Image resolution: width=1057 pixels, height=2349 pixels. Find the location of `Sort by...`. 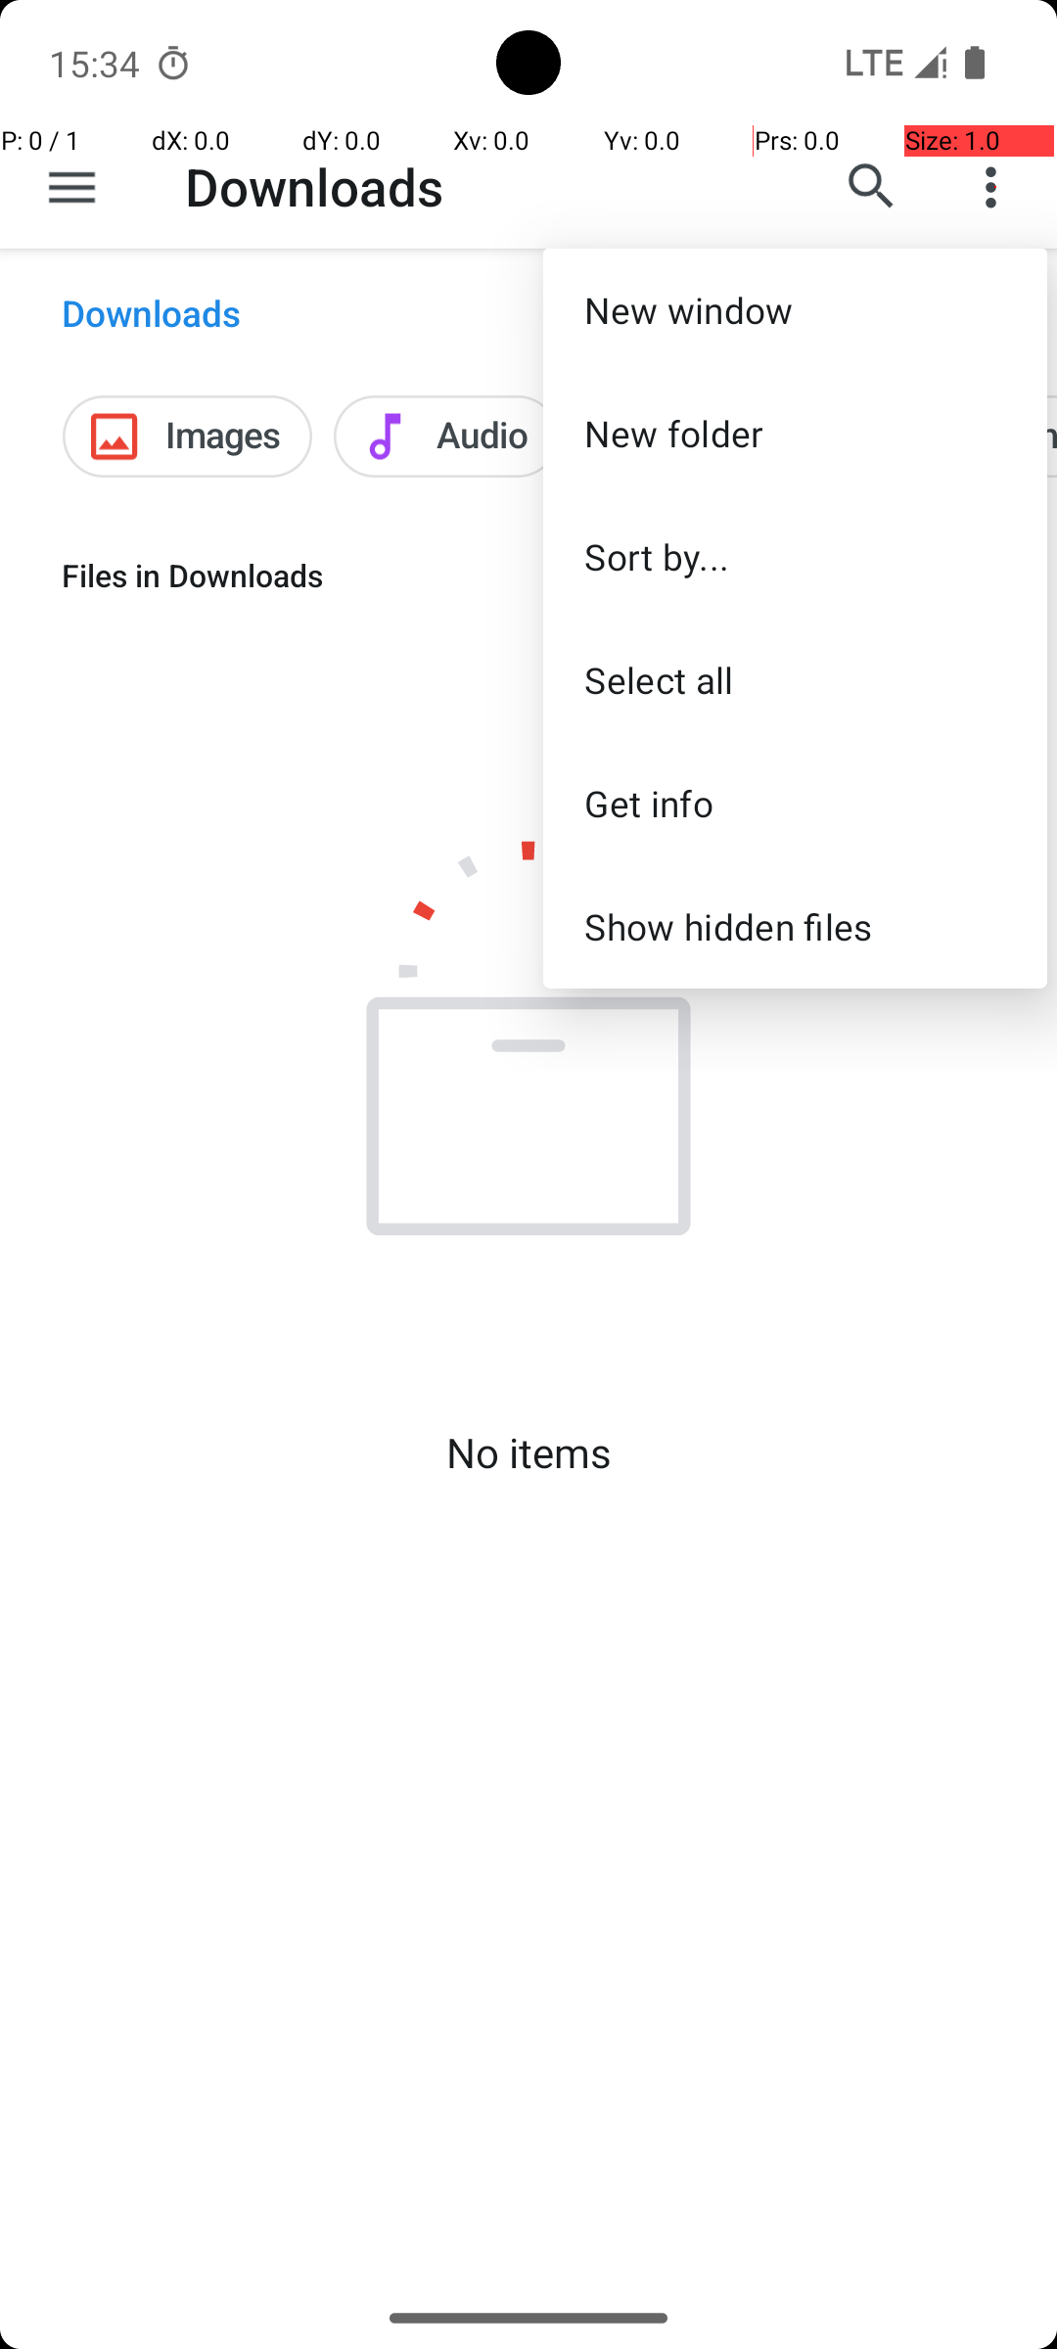

Sort by... is located at coordinates (795, 556).